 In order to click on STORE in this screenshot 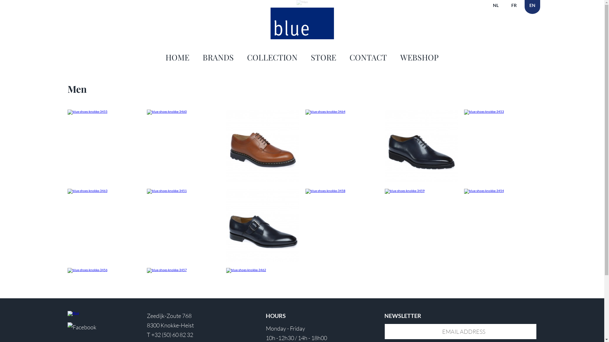, I will do `click(324, 57)`.